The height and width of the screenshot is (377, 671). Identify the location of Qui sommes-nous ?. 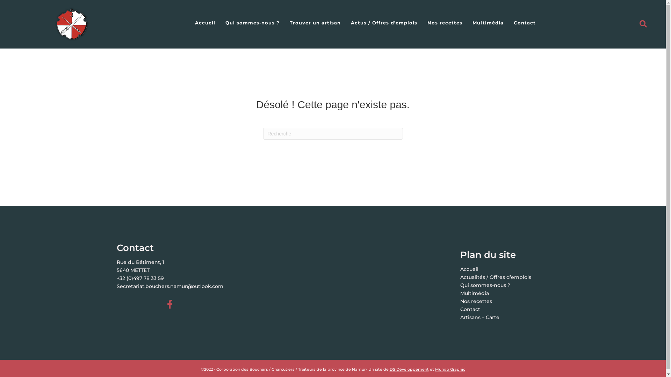
(252, 23).